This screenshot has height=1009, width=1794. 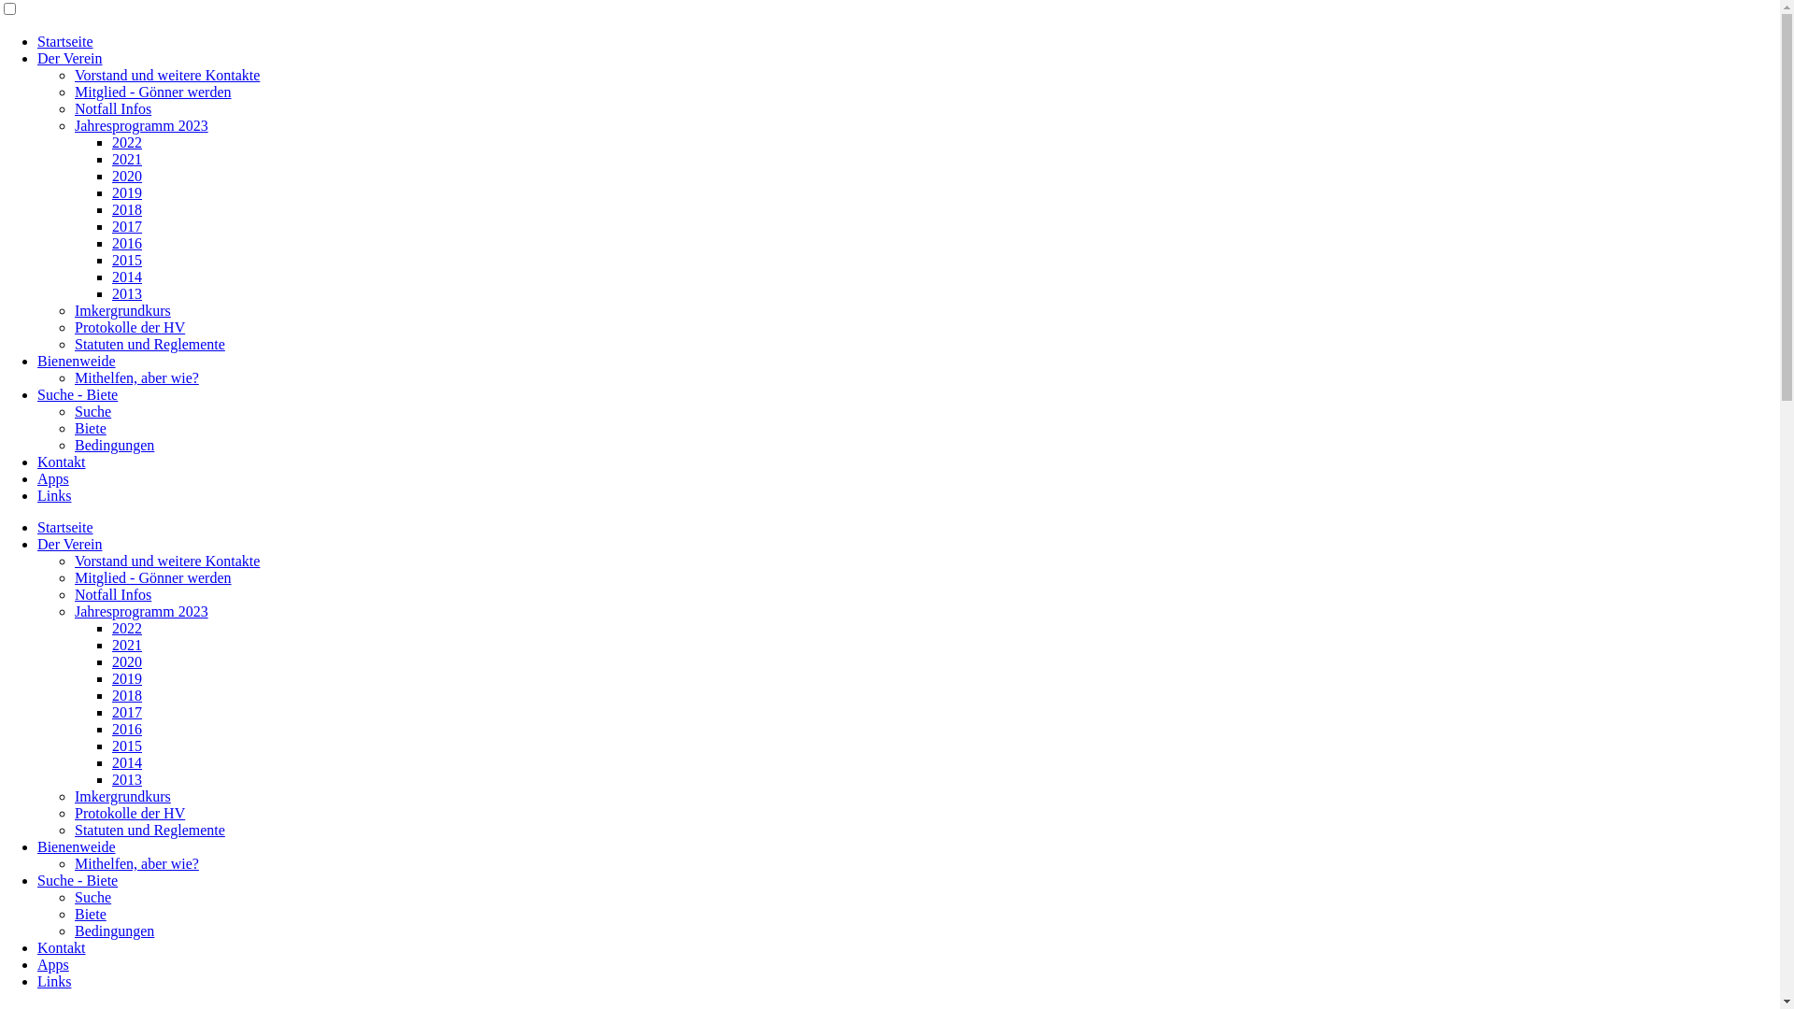 What do you see at coordinates (127, 628) in the screenshot?
I see `2022` at bounding box center [127, 628].